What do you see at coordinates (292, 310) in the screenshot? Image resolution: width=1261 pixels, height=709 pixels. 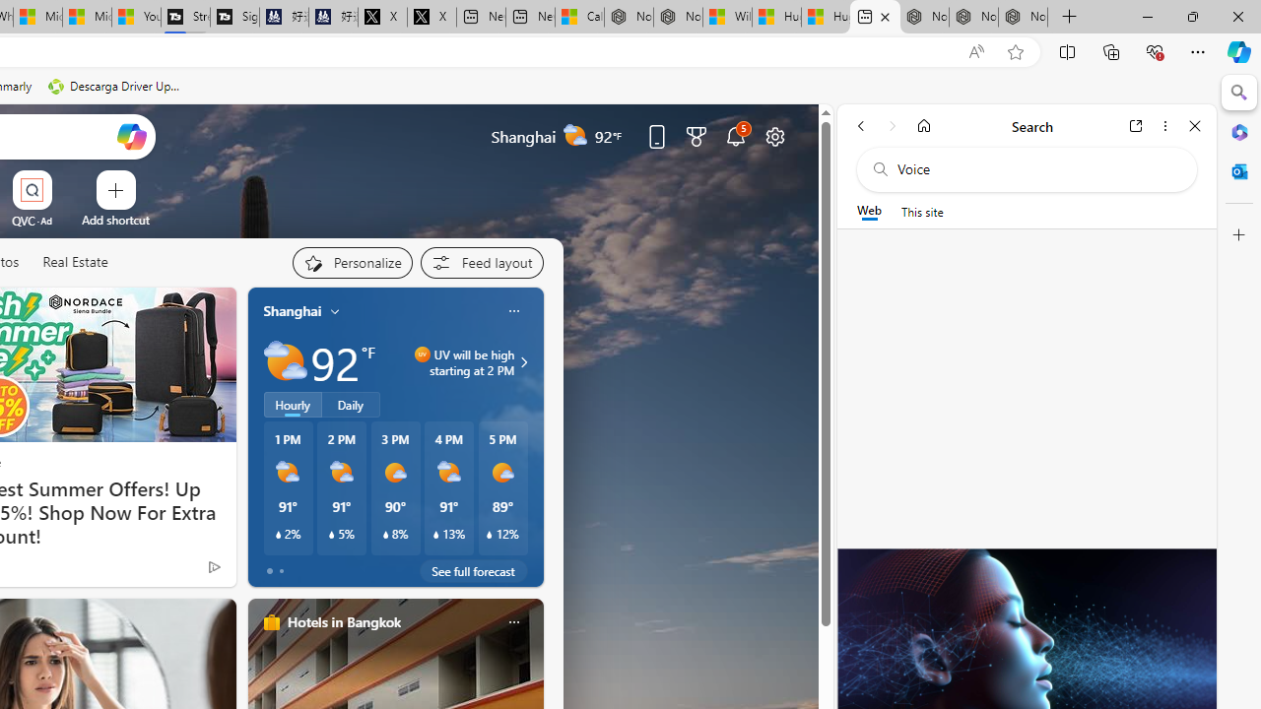 I see `Shanghai` at bounding box center [292, 310].